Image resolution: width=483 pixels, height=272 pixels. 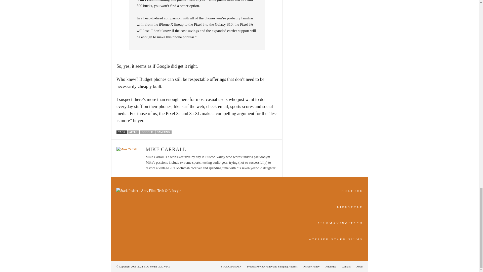 What do you see at coordinates (311, 266) in the screenshot?
I see `Privacy Policy` at bounding box center [311, 266].